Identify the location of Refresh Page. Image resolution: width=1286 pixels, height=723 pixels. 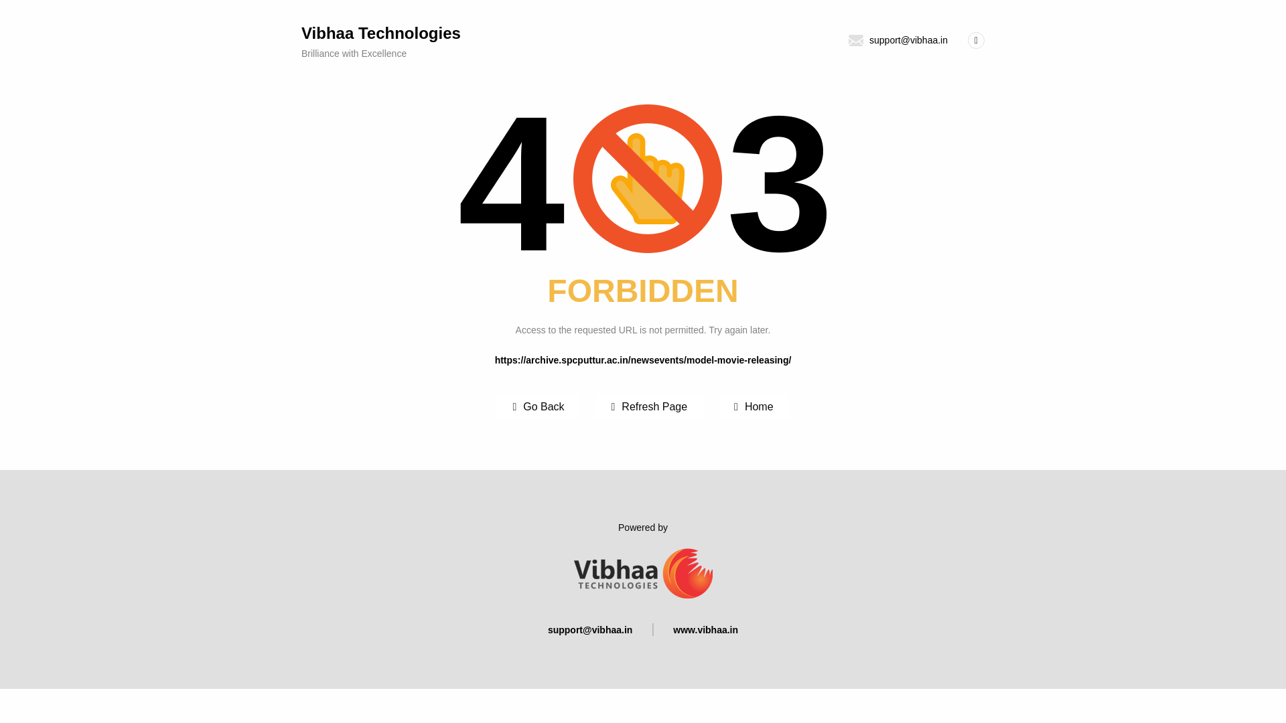
(466, 42).